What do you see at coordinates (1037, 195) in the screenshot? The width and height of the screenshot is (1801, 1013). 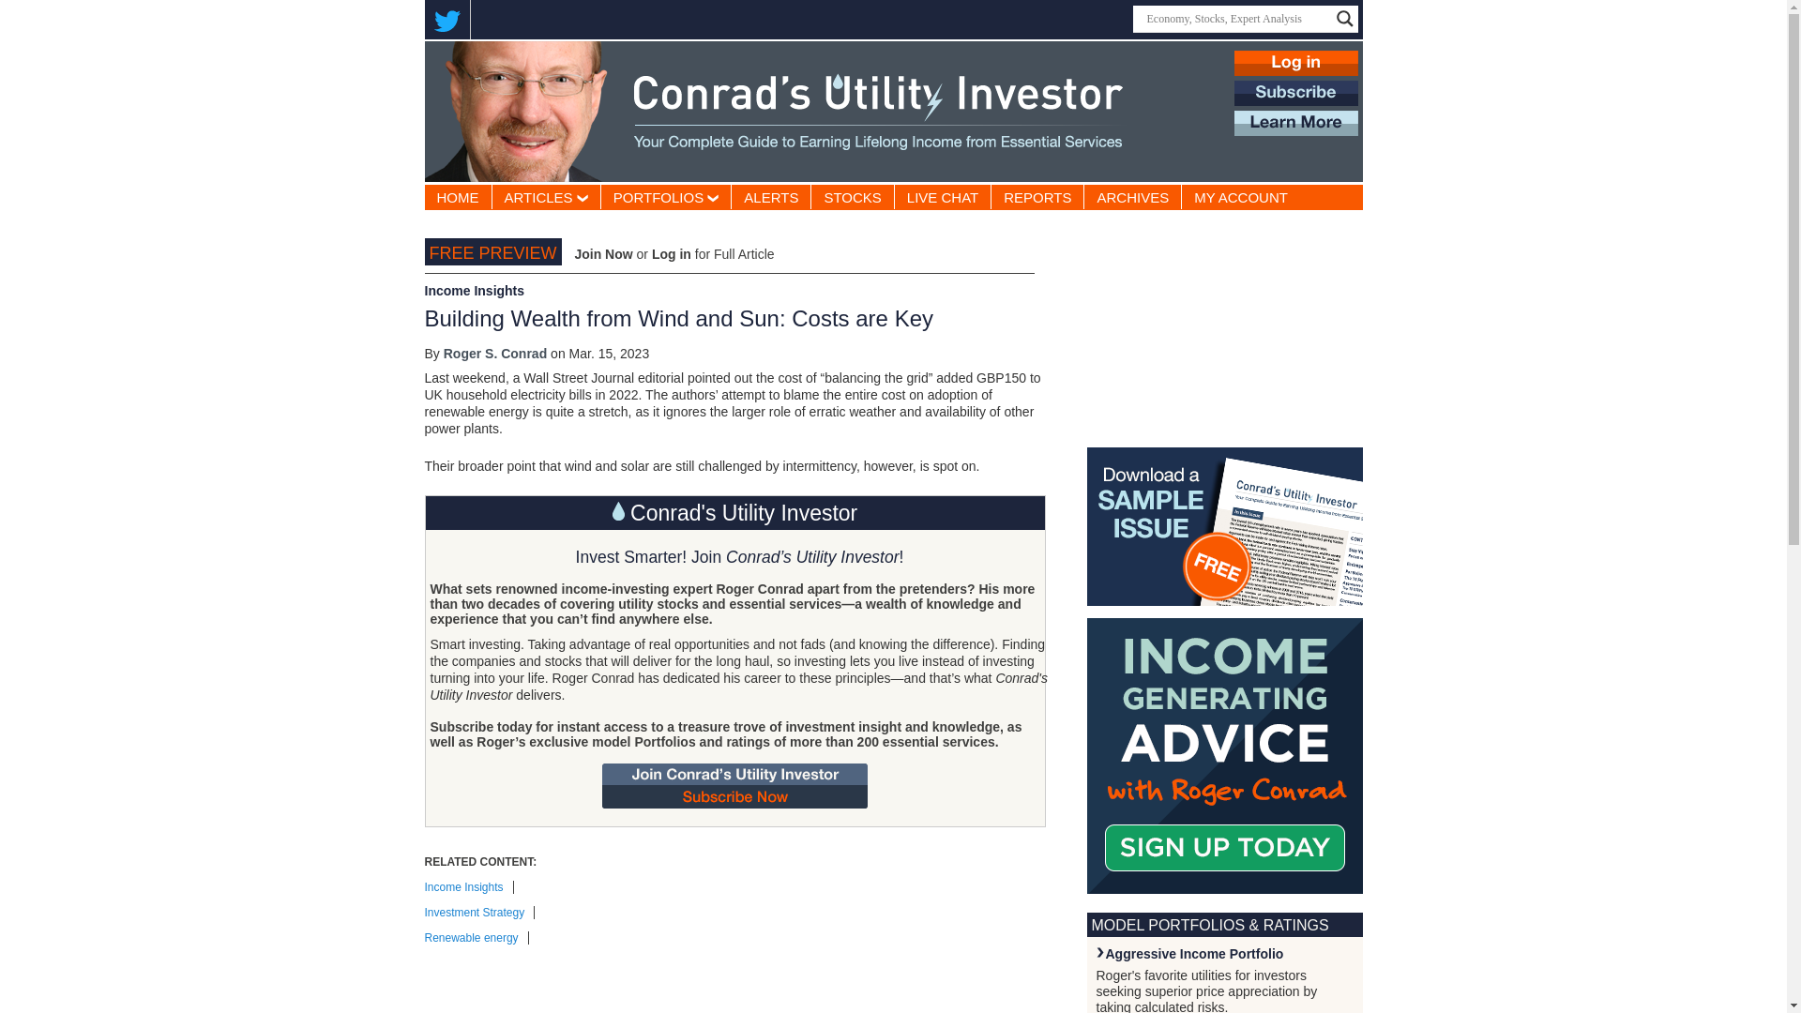 I see `REPORTS` at bounding box center [1037, 195].